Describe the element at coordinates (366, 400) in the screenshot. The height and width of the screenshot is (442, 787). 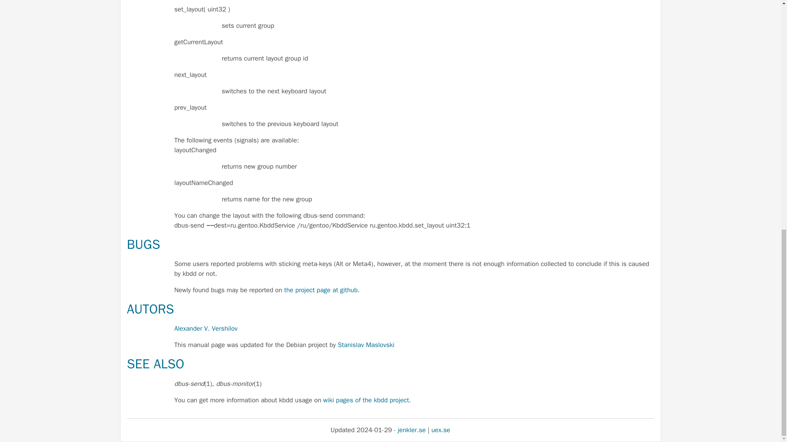
I see `wiki pages of the kbdd project` at that location.